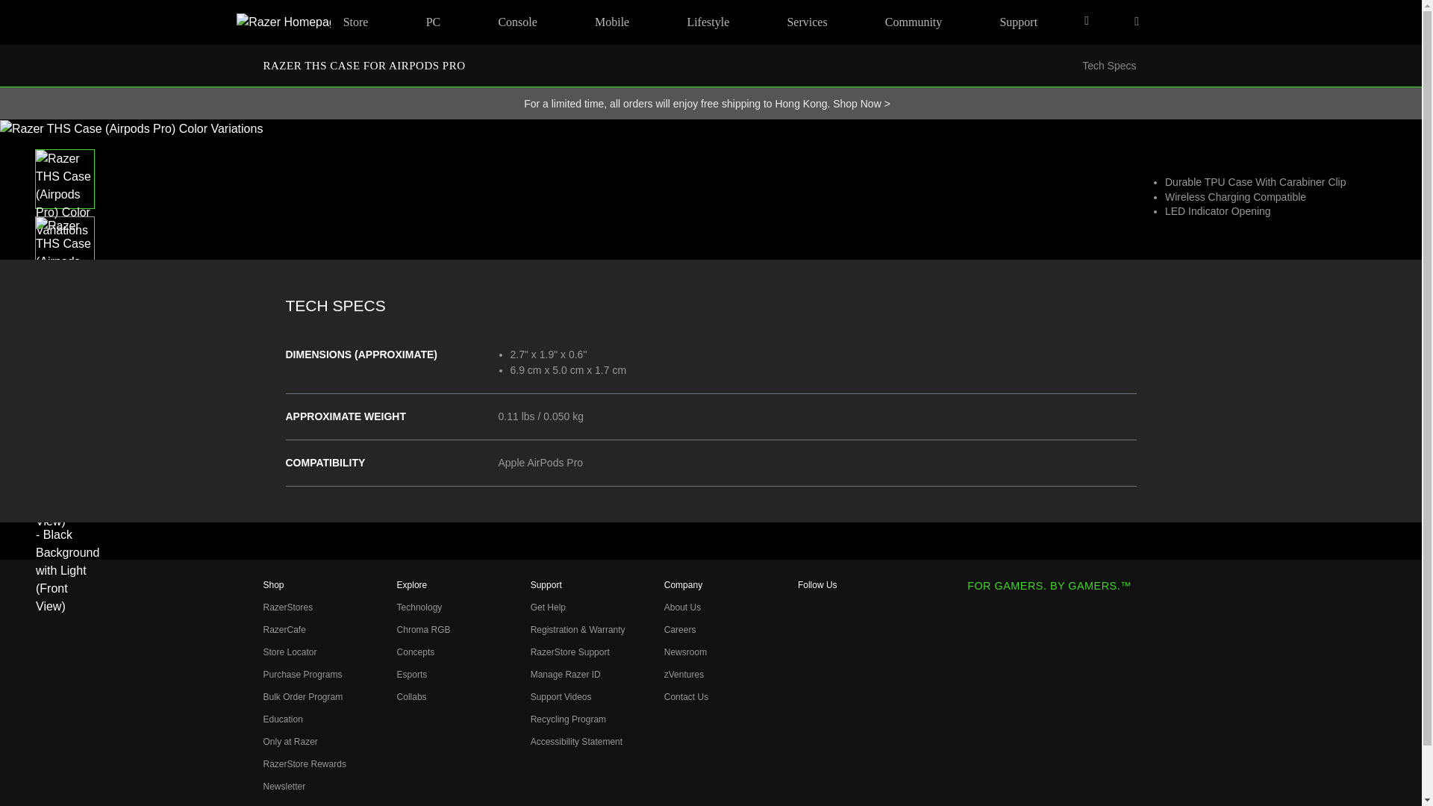  Describe the element at coordinates (282, 719) in the screenshot. I see `Education` at that location.